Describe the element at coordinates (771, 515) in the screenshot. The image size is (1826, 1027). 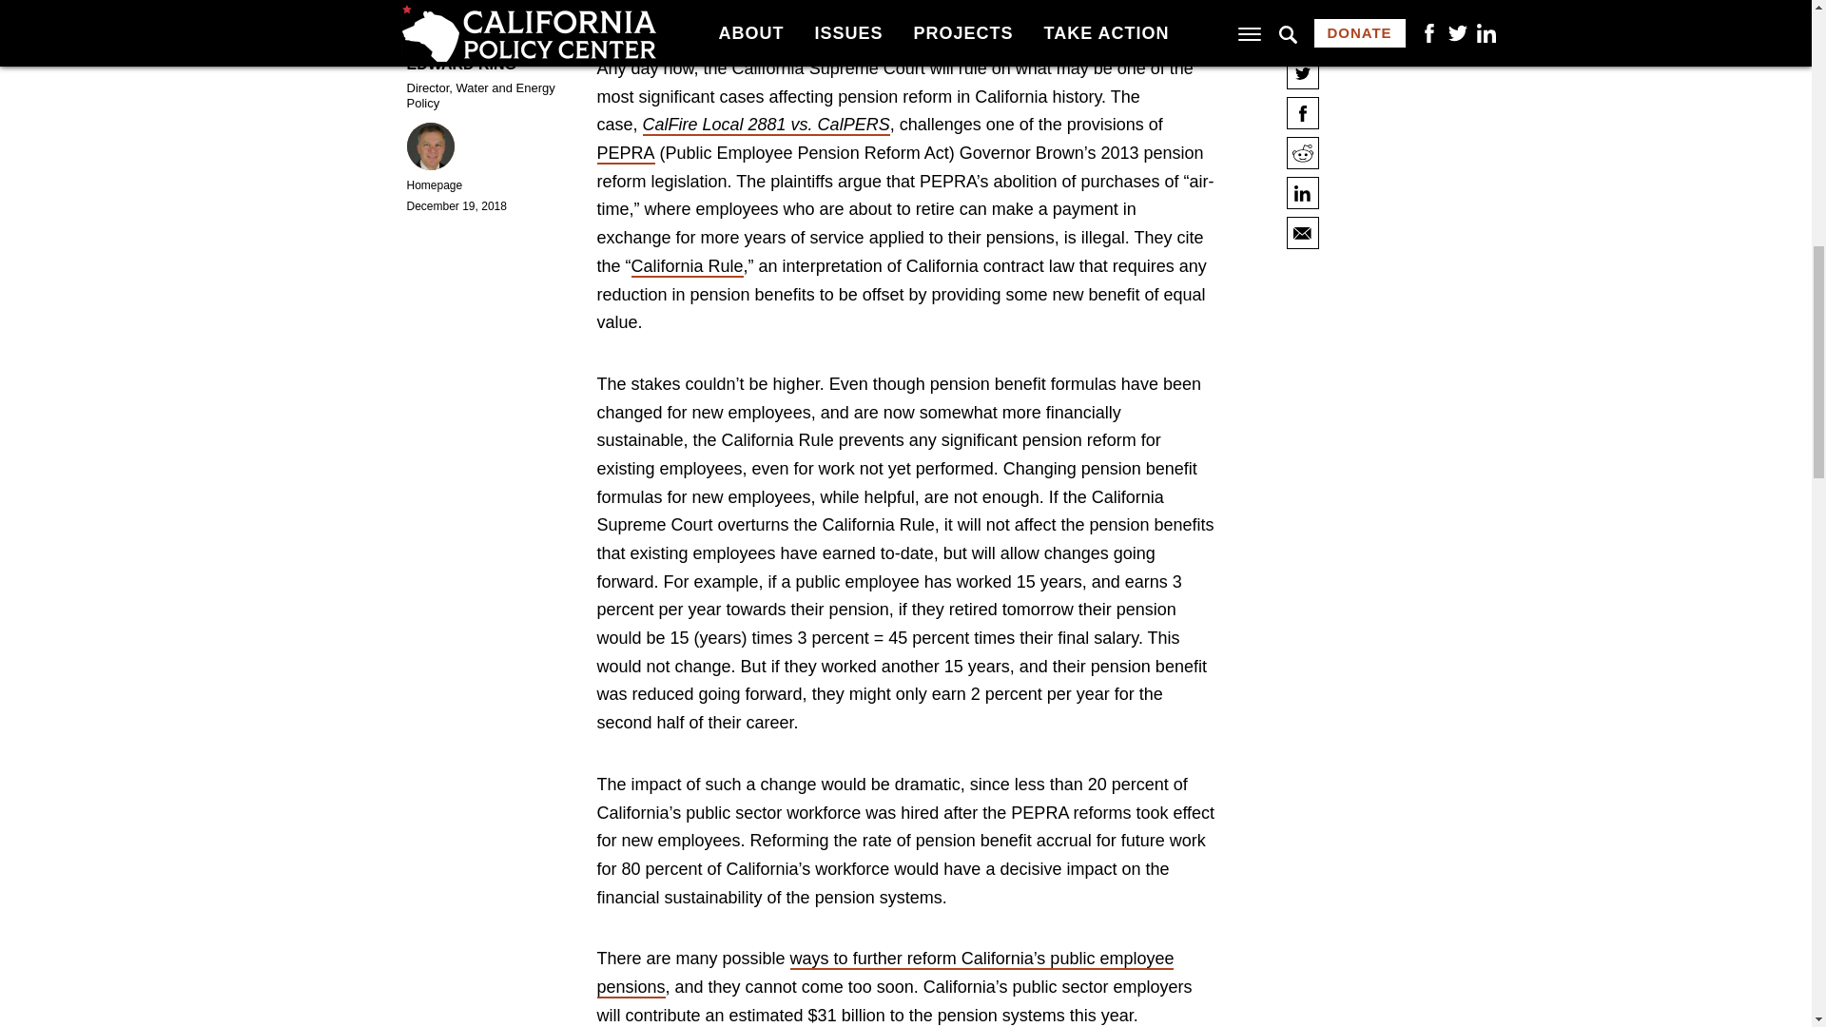
I see `ISSUES` at that location.